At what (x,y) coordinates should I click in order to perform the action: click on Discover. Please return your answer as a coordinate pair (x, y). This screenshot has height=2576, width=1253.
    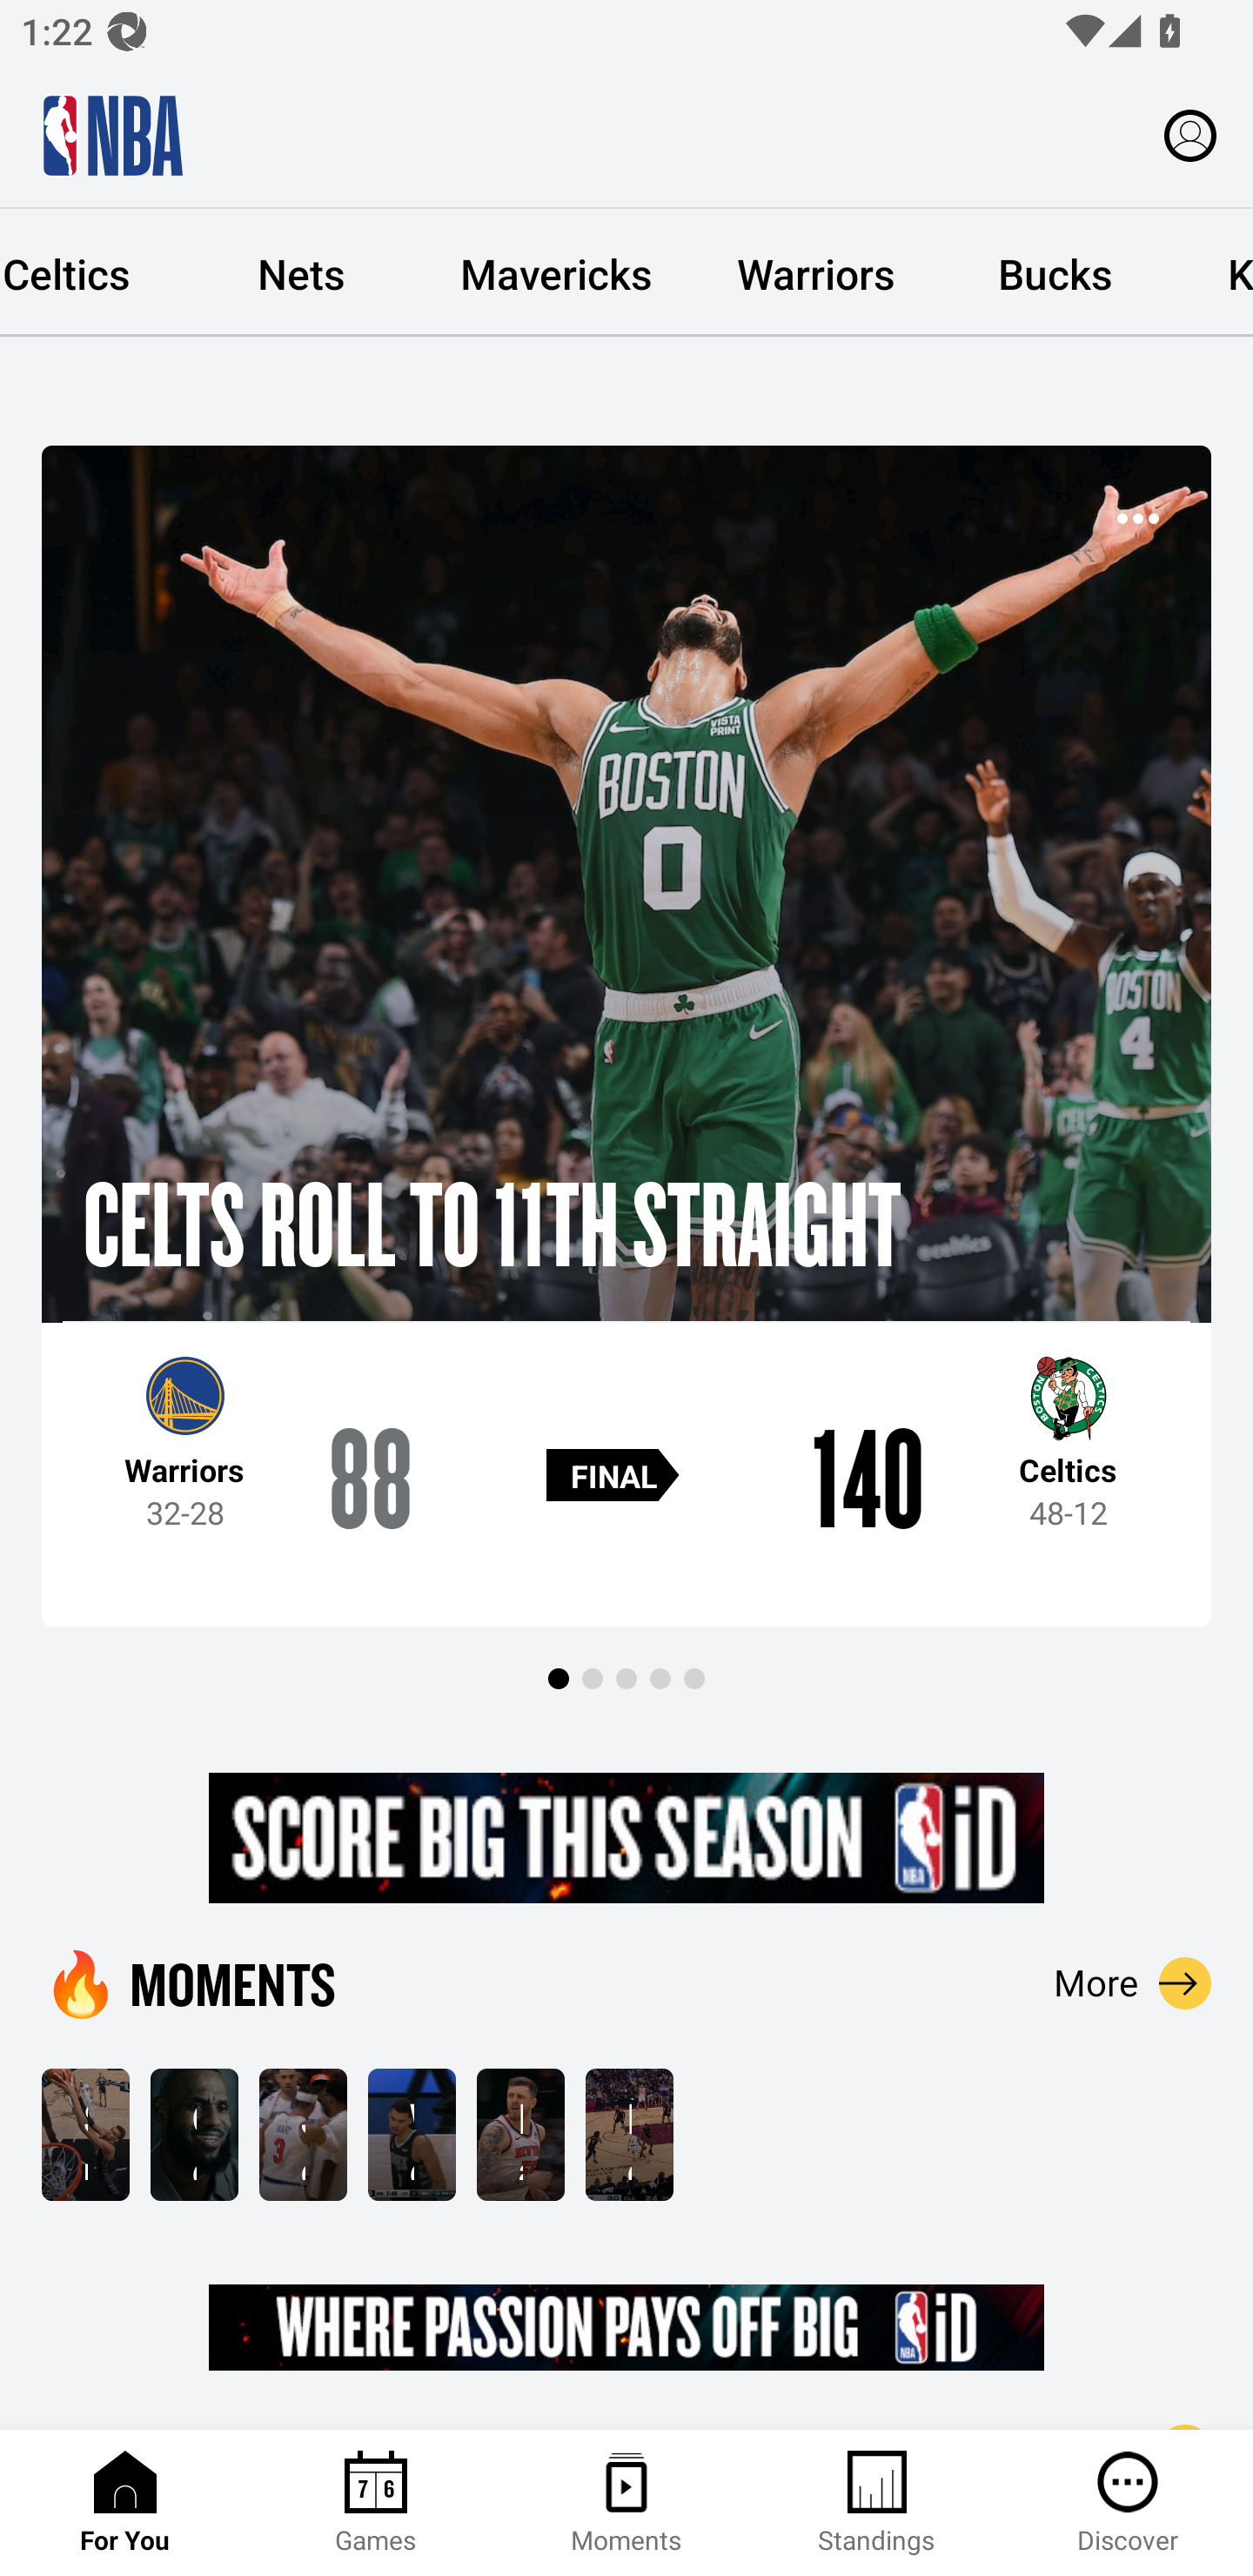
    Looking at the image, I should click on (1128, 2503).